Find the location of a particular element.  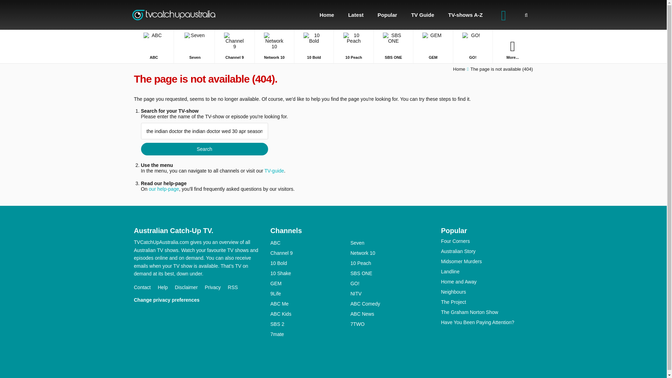

Channel 9 is located at coordinates (234, 46).